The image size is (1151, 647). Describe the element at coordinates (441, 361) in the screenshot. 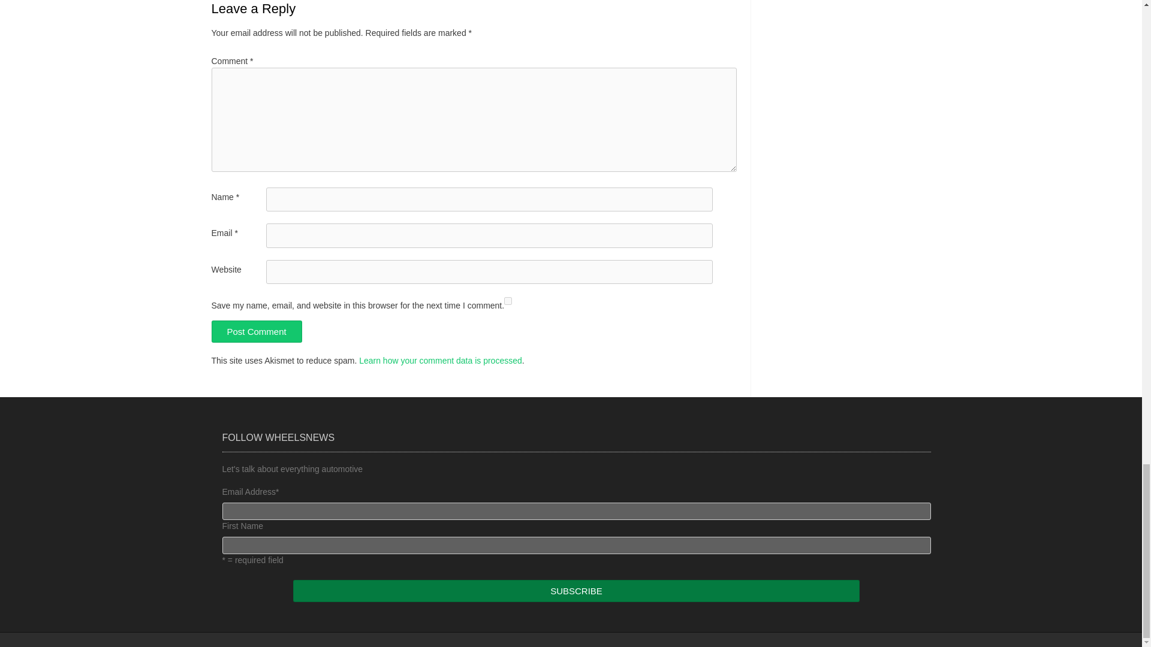

I see `Learn how your comment data is processed` at that location.